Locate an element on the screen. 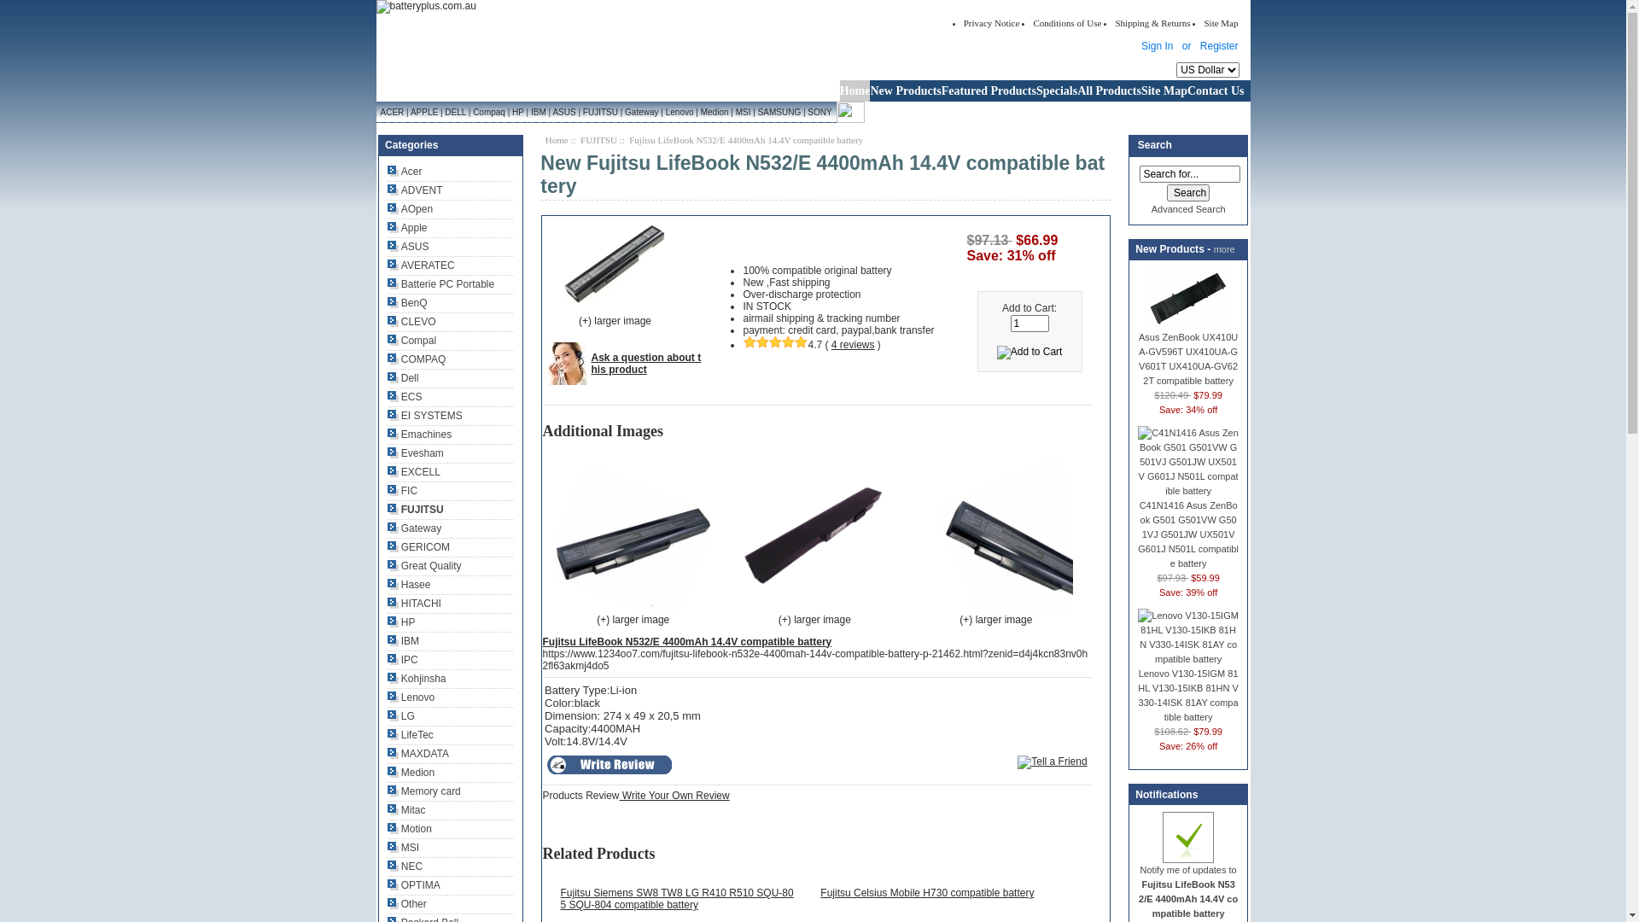 This screenshot has width=1639, height=922. GERICOM is located at coordinates (418, 547).